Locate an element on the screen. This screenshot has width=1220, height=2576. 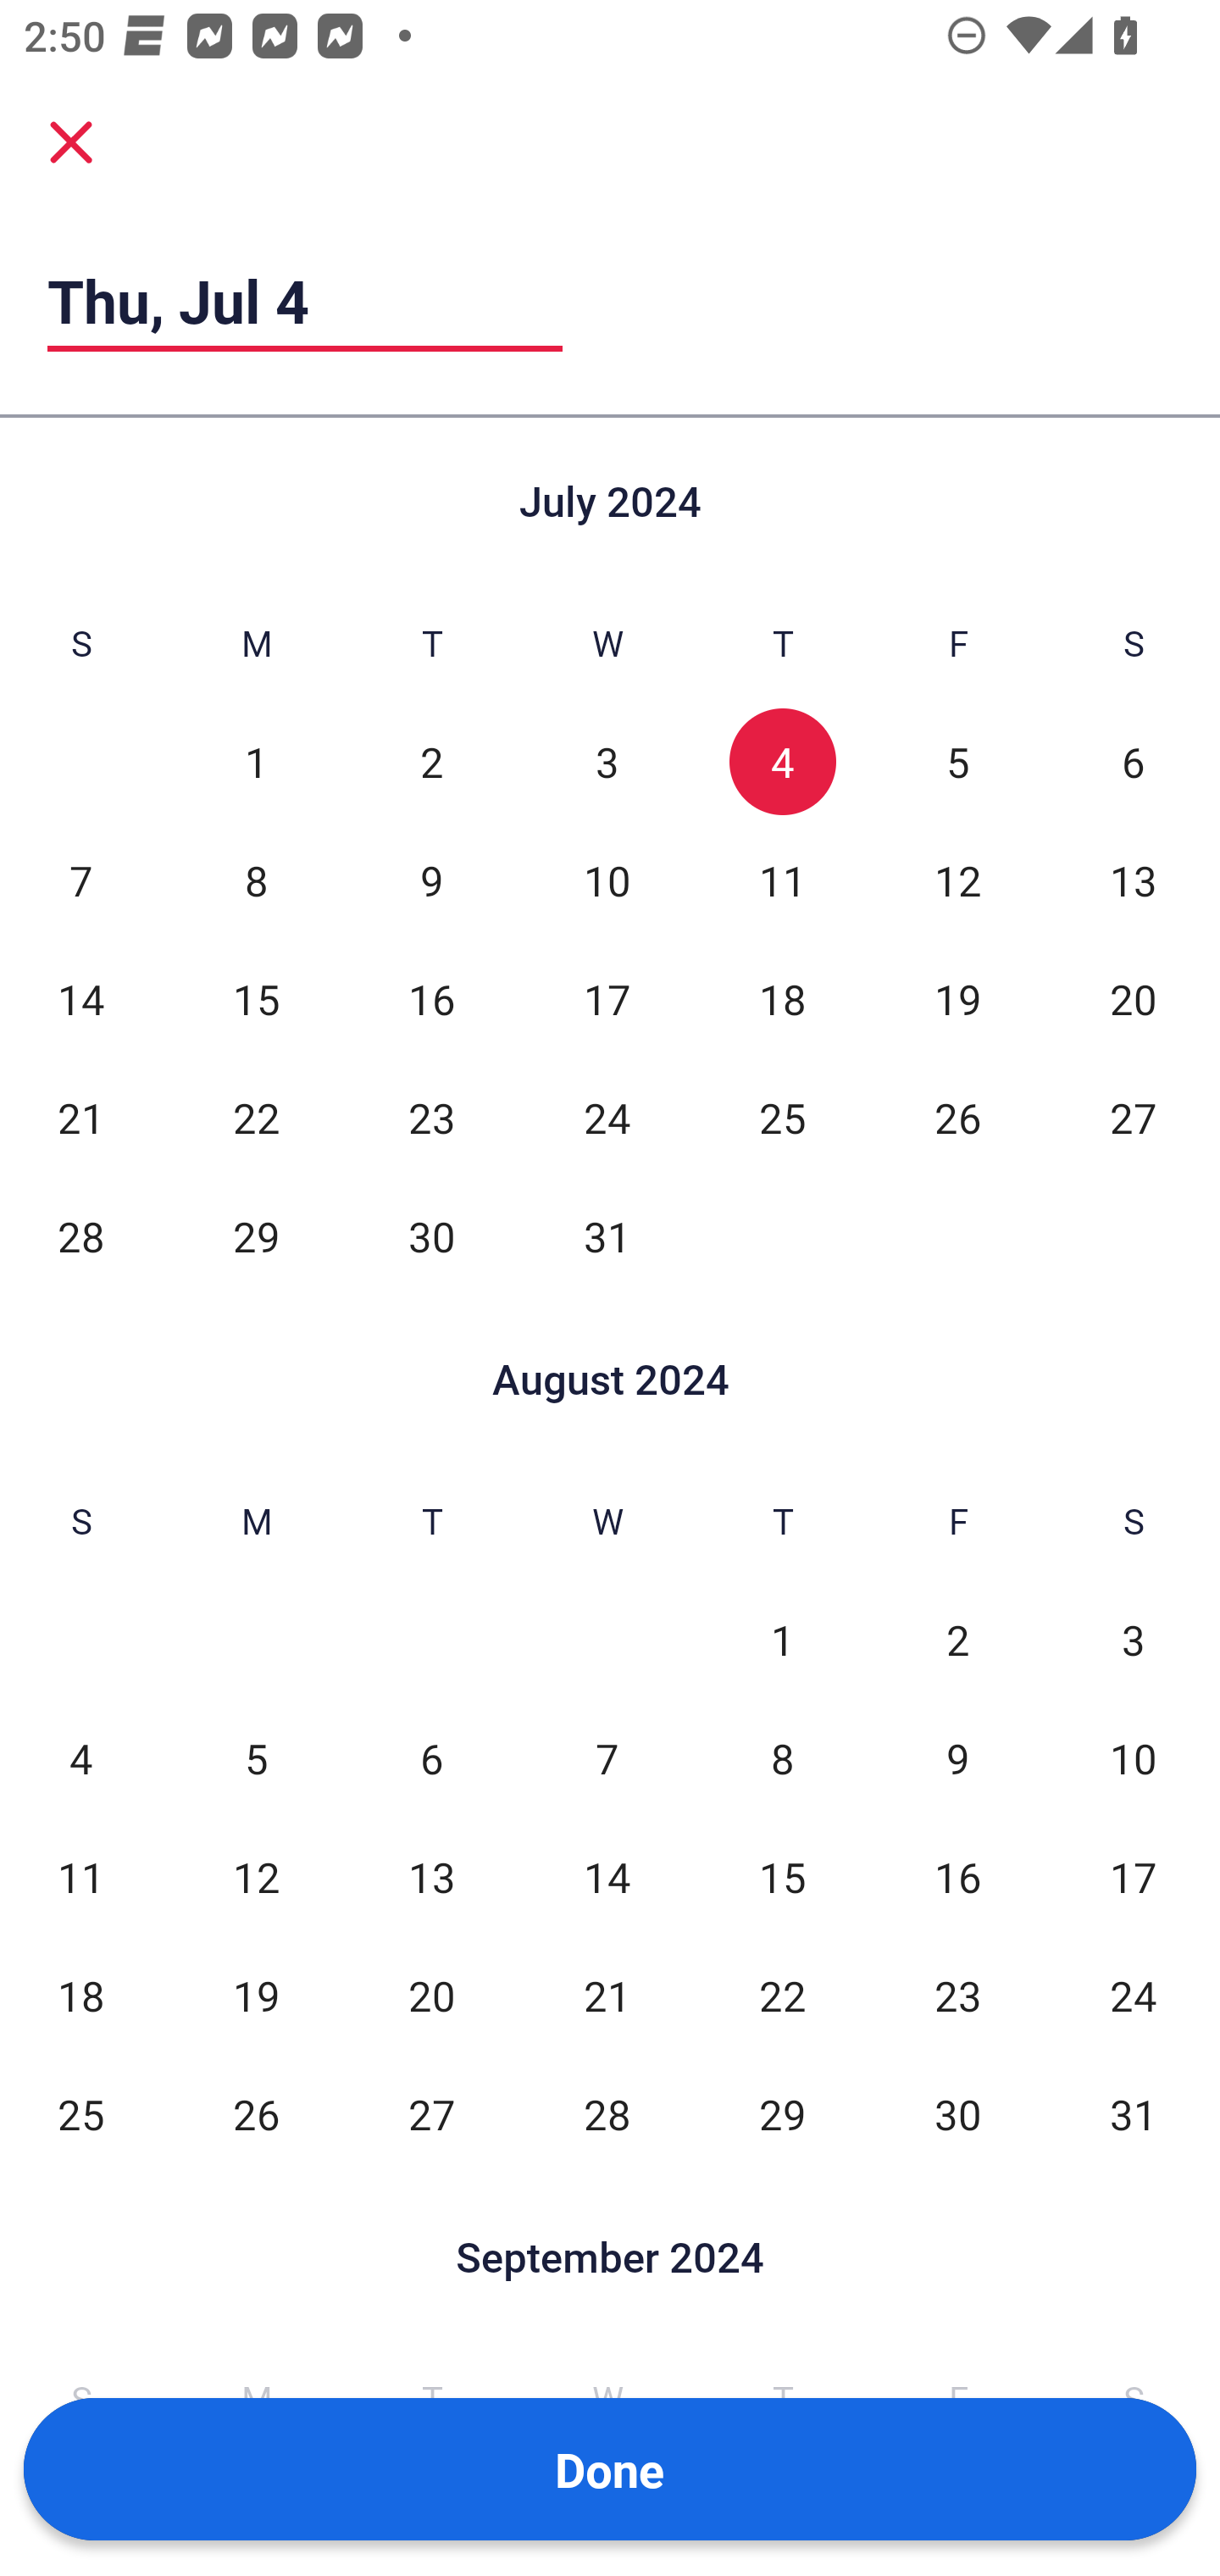
29 Mon, Jul 29, Not Selected is located at coordinates (256, 1236).